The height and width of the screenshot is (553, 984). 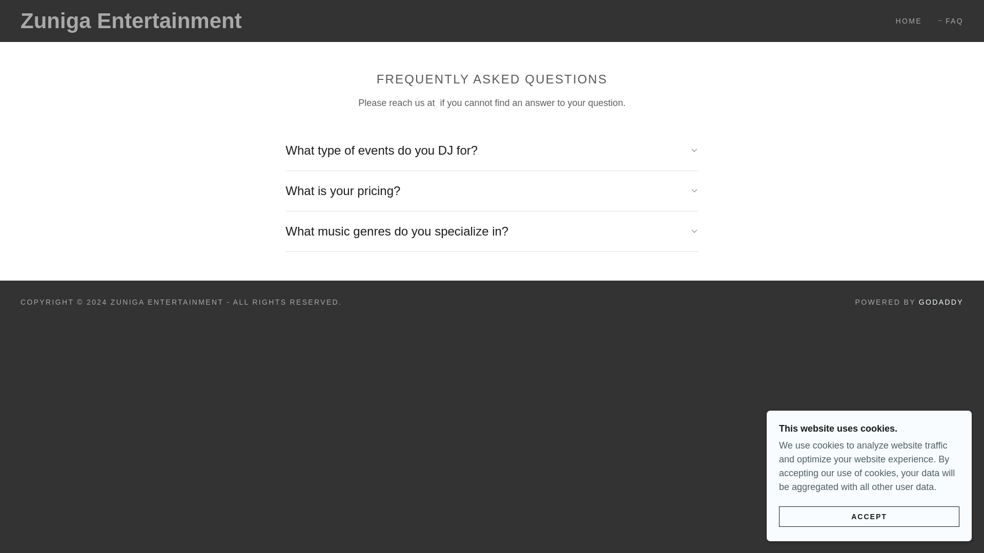 I want to click on What is your pricing?, so click(x=491, y=190).